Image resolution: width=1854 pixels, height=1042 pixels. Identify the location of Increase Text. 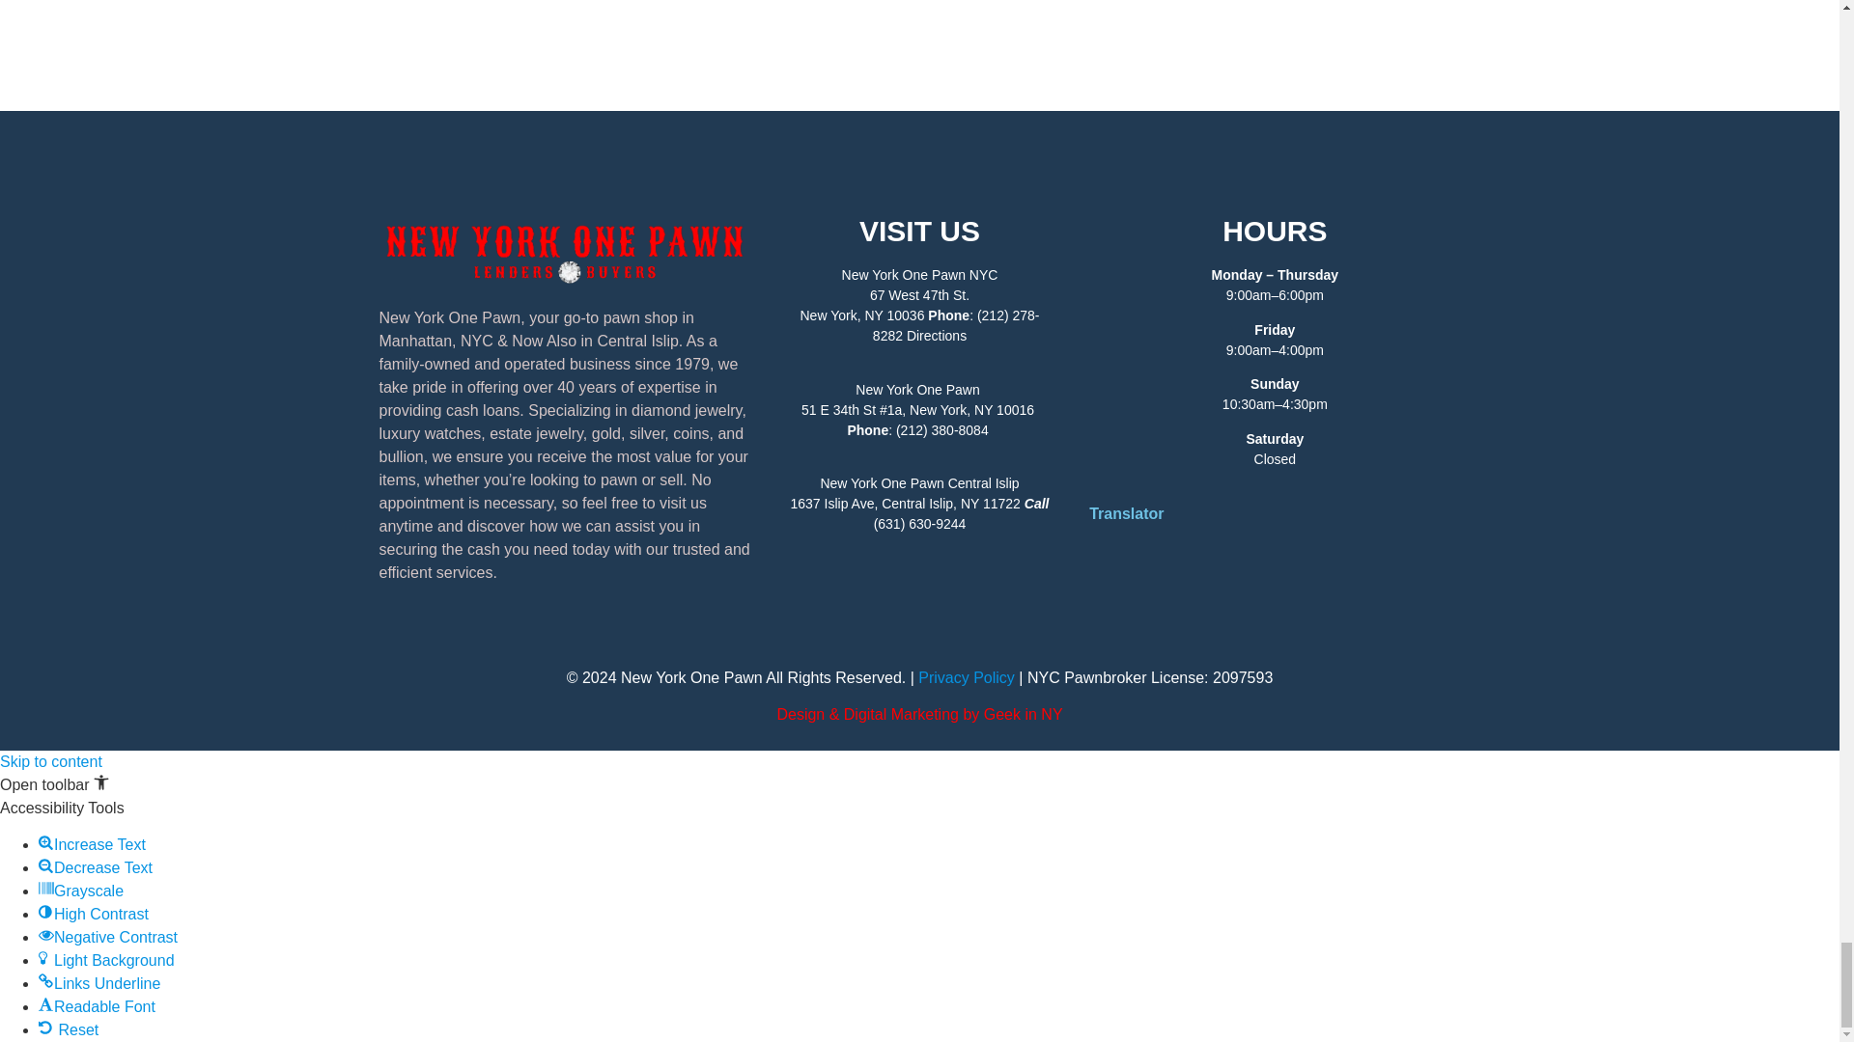
(46, 842).